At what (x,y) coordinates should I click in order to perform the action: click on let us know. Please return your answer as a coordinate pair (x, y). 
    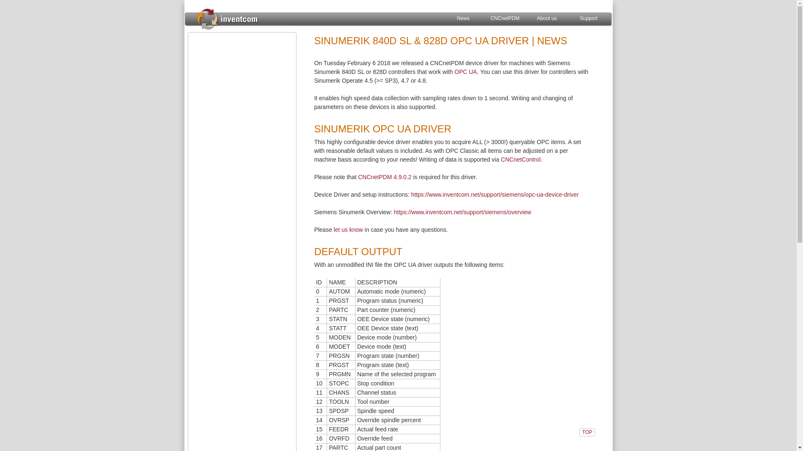
    Looking at the image, I should click on (348, 230).